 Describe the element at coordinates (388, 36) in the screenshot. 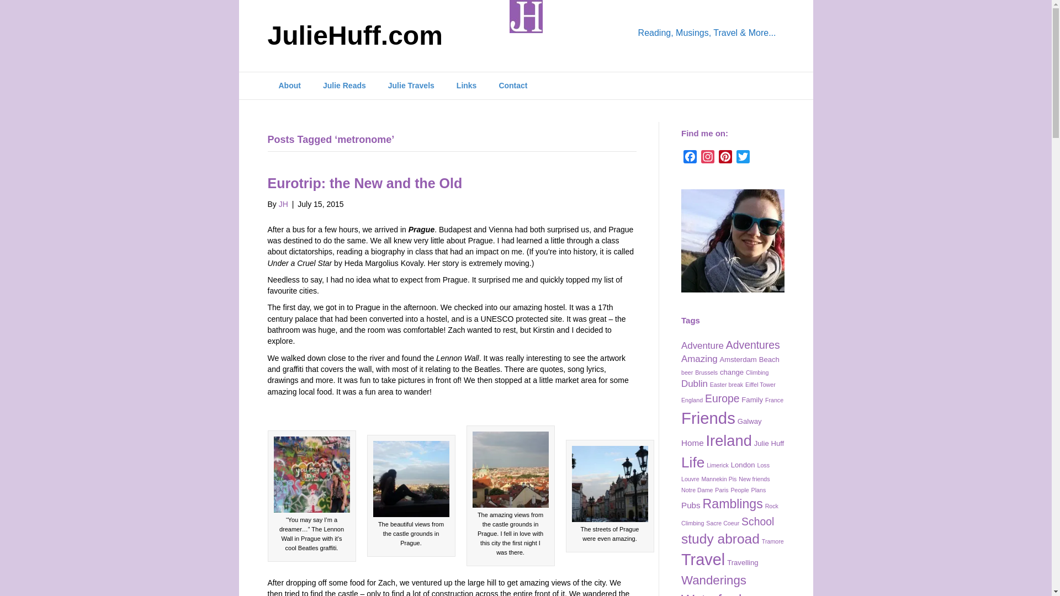

I see `JulieHuff.com` at that location.